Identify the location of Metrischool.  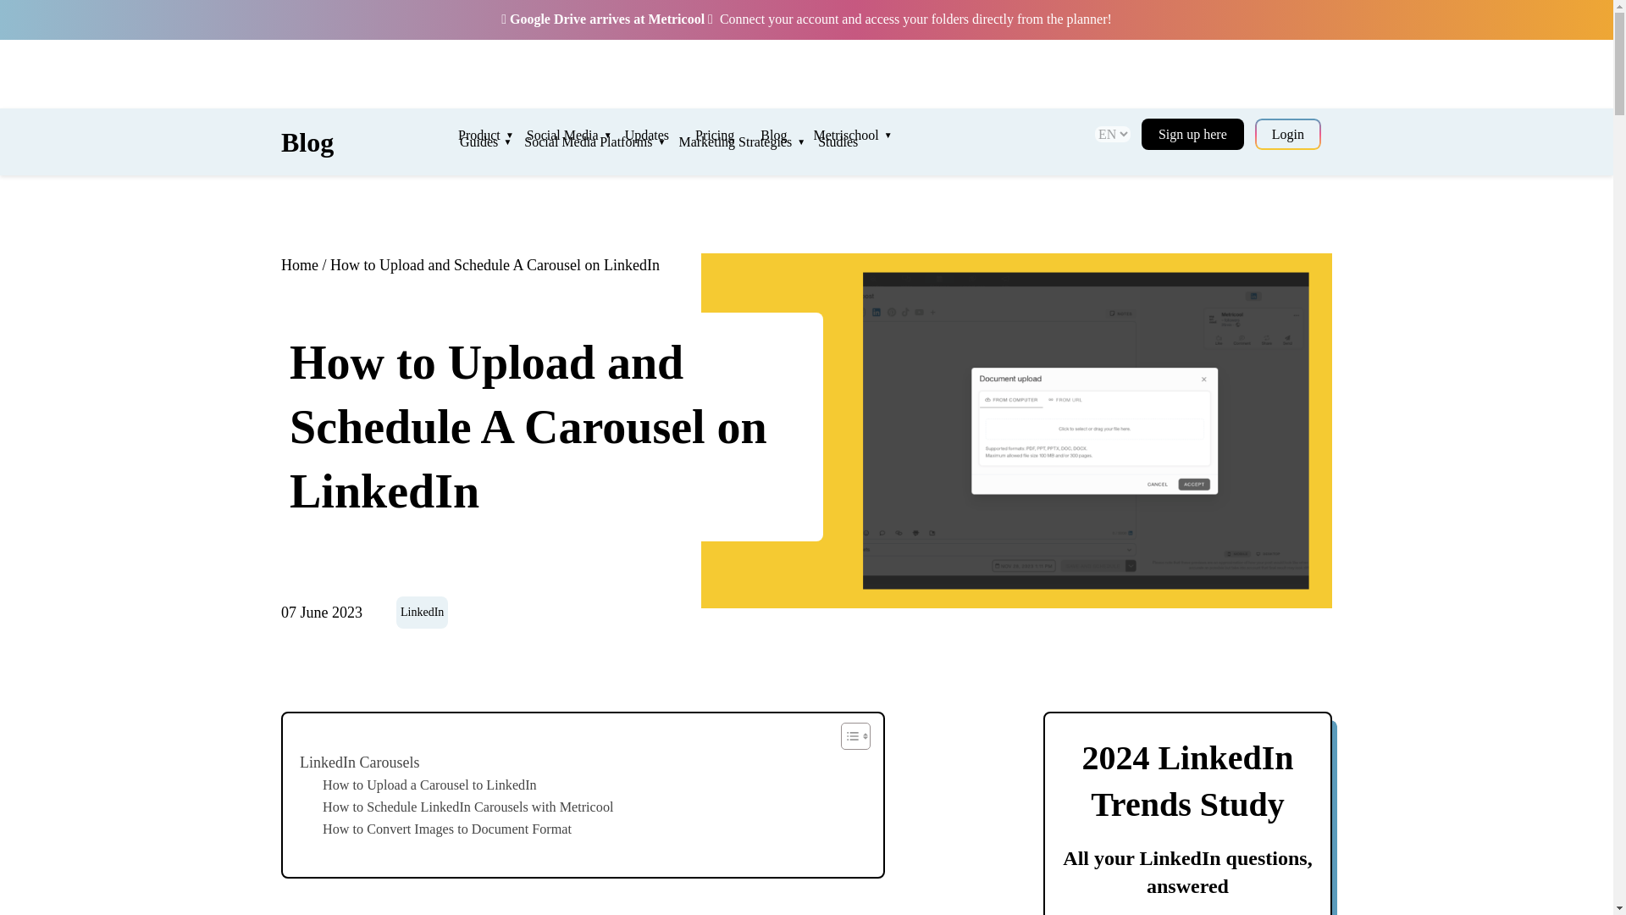
(859, 136).